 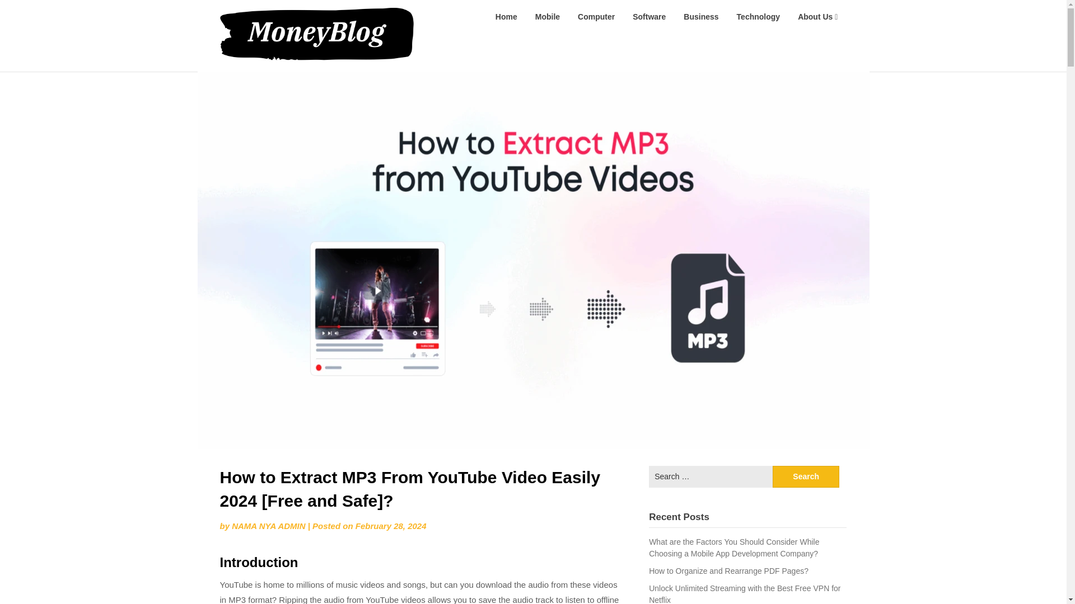 I want to click on February 28, 2024, so click(x=391, y=526).